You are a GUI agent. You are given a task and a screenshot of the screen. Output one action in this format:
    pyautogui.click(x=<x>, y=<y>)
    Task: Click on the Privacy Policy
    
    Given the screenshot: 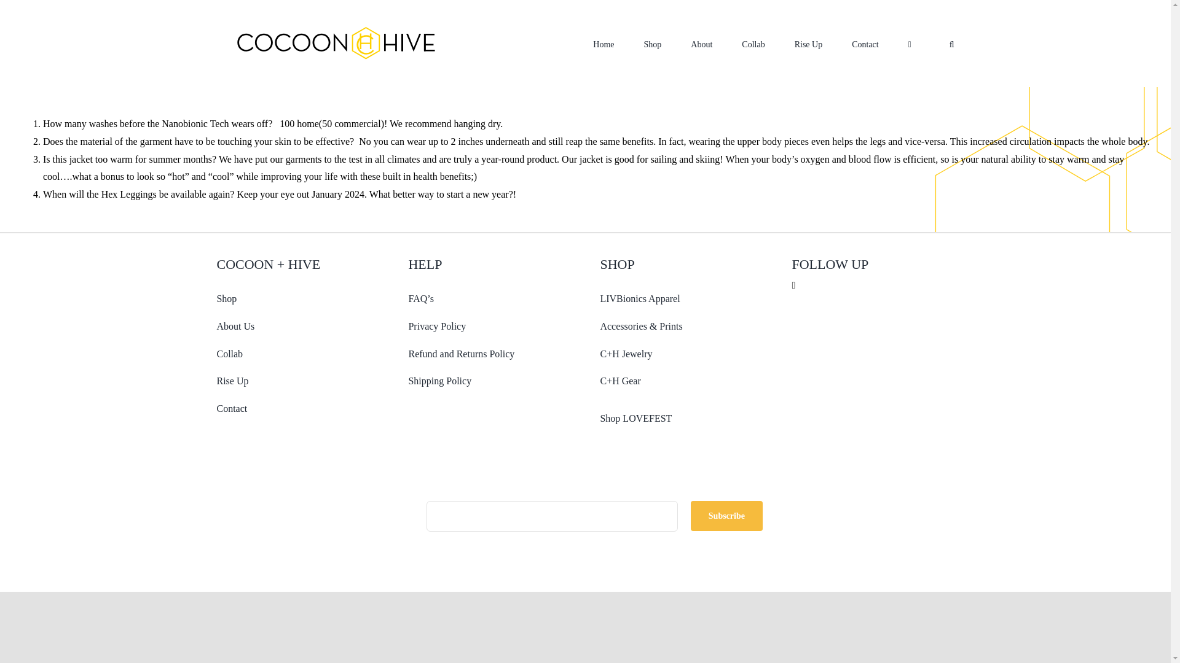 What is the action you would take?
    pyautogui.click(x=437, y=326)
    